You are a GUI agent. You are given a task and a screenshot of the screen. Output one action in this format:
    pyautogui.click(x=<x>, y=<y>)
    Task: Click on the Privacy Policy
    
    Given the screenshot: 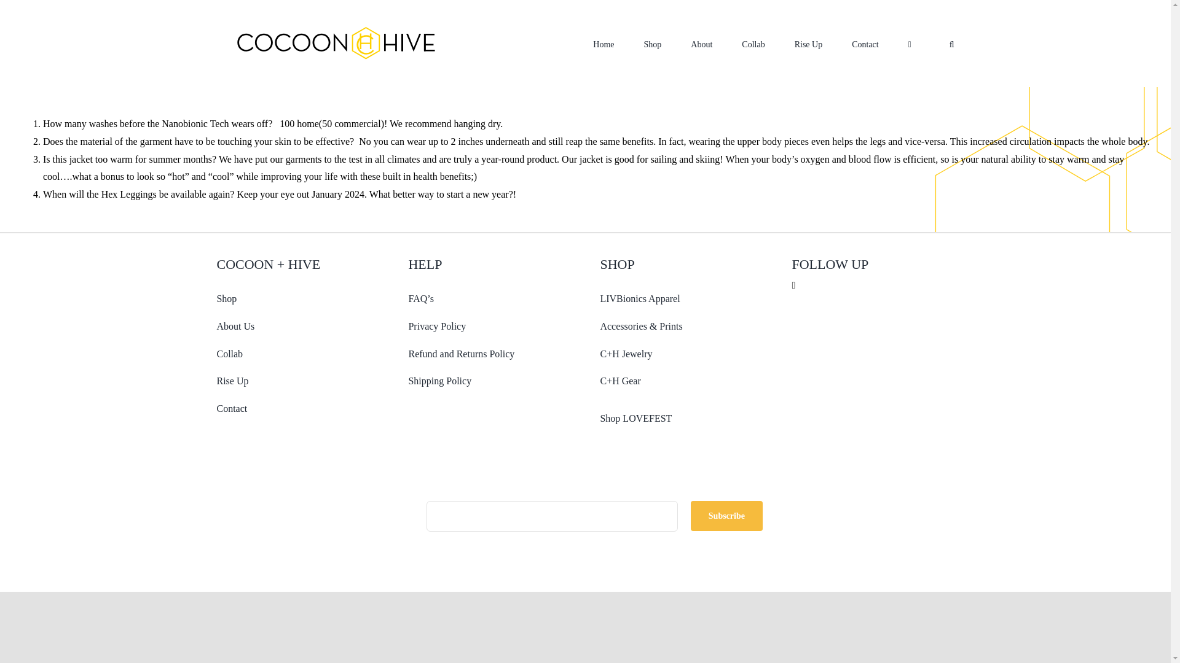 What is the action you would take?
    pyautogui.click(x=437, y=326)
    